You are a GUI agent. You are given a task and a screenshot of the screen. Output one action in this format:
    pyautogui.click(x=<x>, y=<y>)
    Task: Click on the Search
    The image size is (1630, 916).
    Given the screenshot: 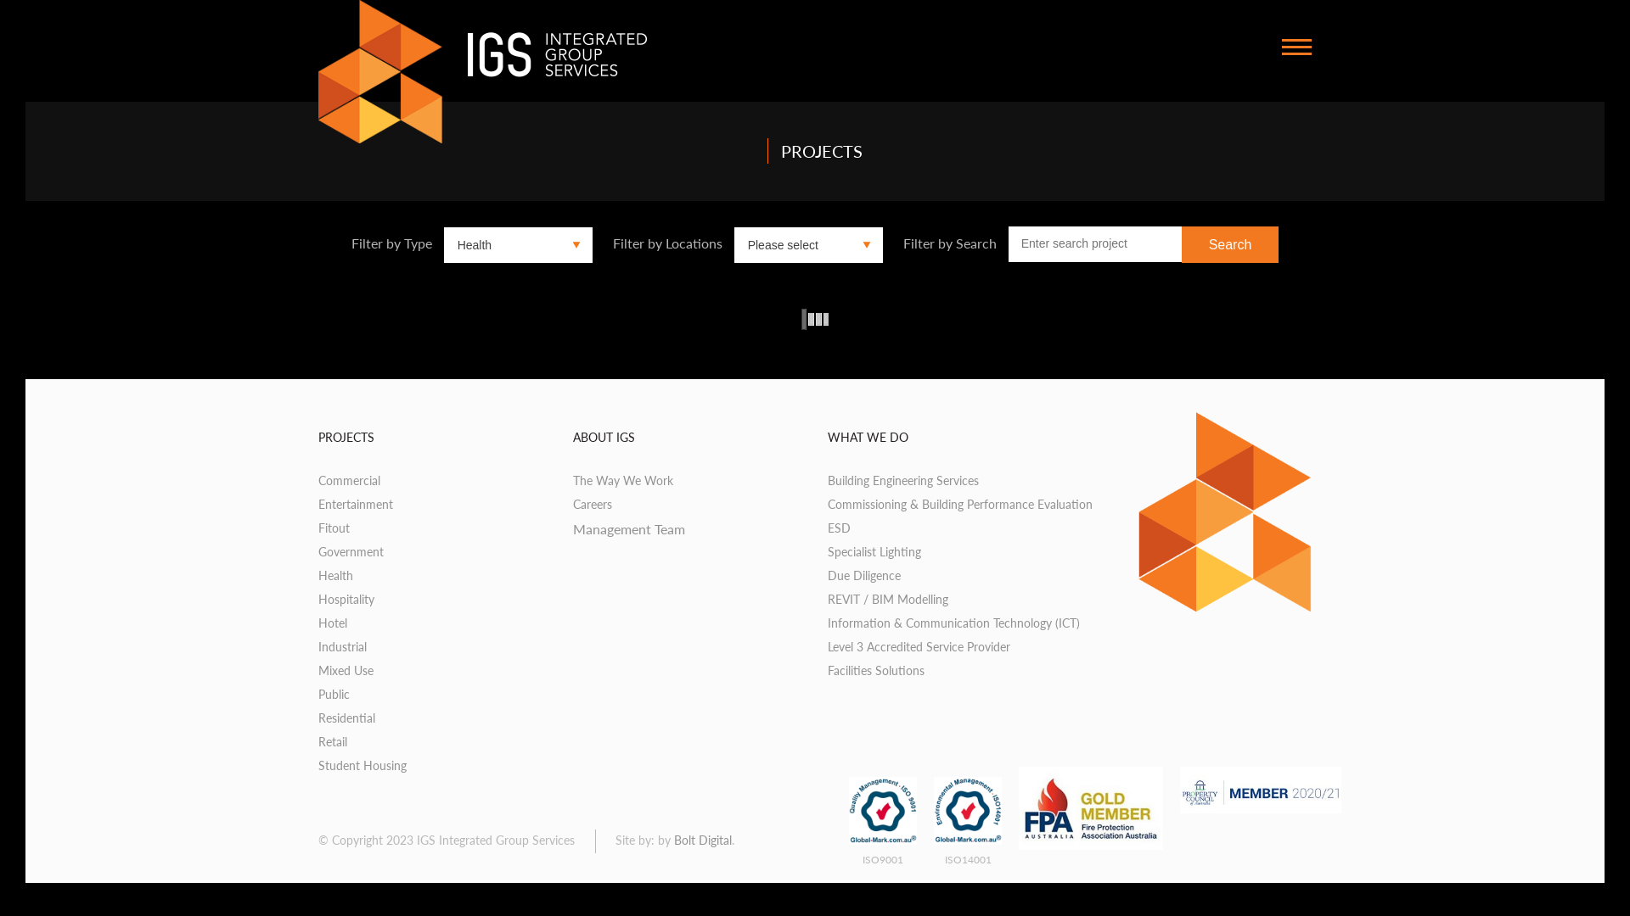 What is the action you would take?
    pyautogui.click(x=1231, y=244)
    